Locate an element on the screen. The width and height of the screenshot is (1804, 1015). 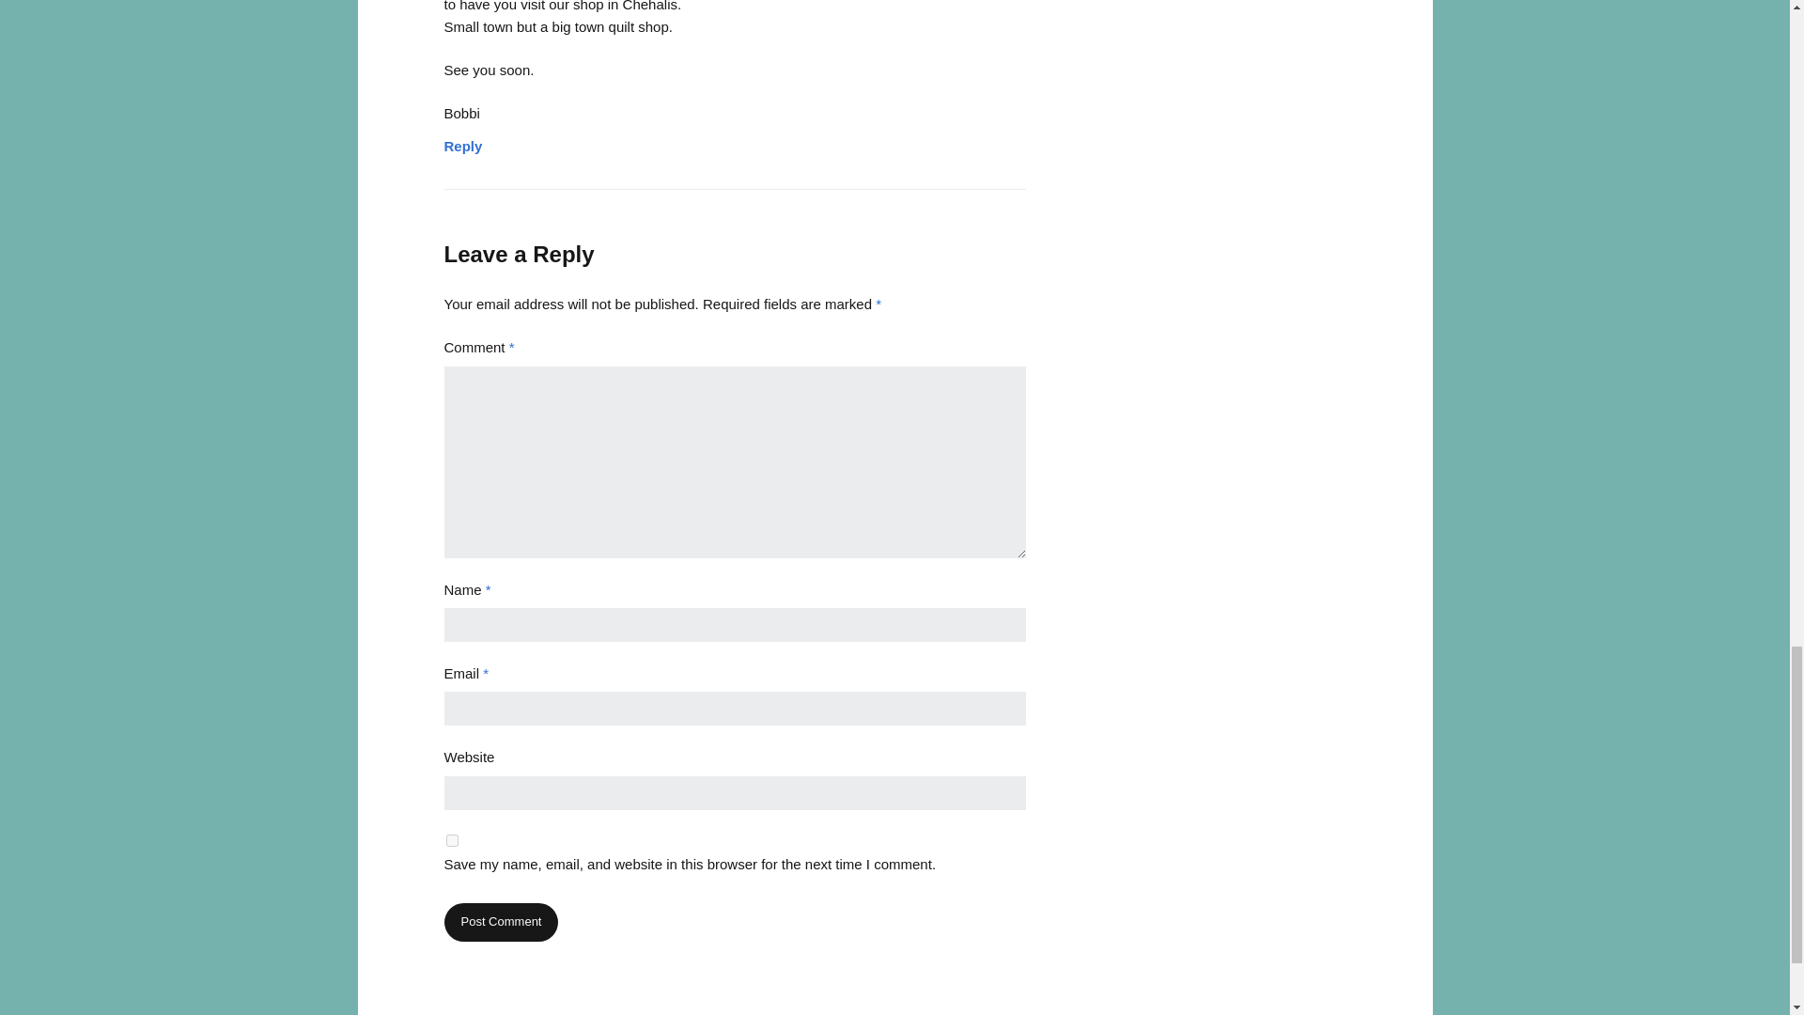
Post Comment is located at coordinates (500, 923).